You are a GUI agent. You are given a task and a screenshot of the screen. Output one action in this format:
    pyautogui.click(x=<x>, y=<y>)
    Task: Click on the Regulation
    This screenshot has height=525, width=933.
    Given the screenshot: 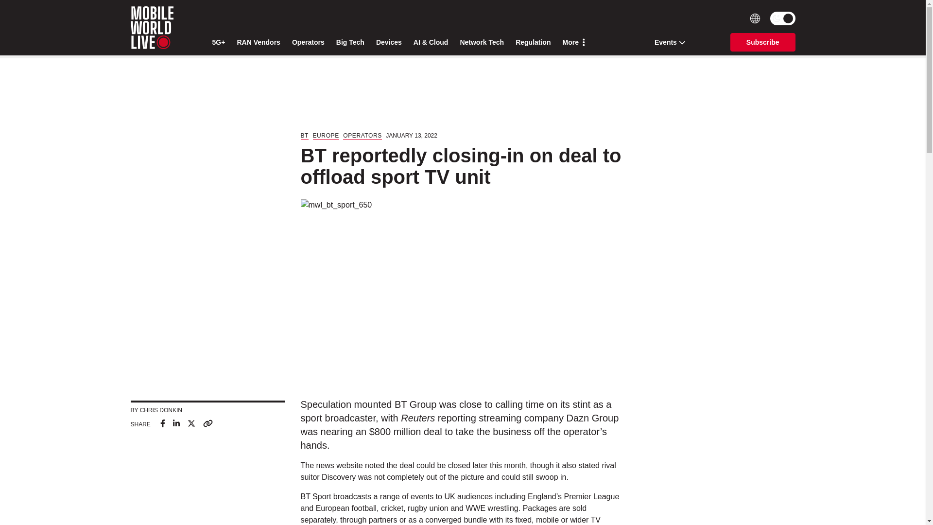 What is the action you would take?
    pyautogui.click(x=533, y=42)
    